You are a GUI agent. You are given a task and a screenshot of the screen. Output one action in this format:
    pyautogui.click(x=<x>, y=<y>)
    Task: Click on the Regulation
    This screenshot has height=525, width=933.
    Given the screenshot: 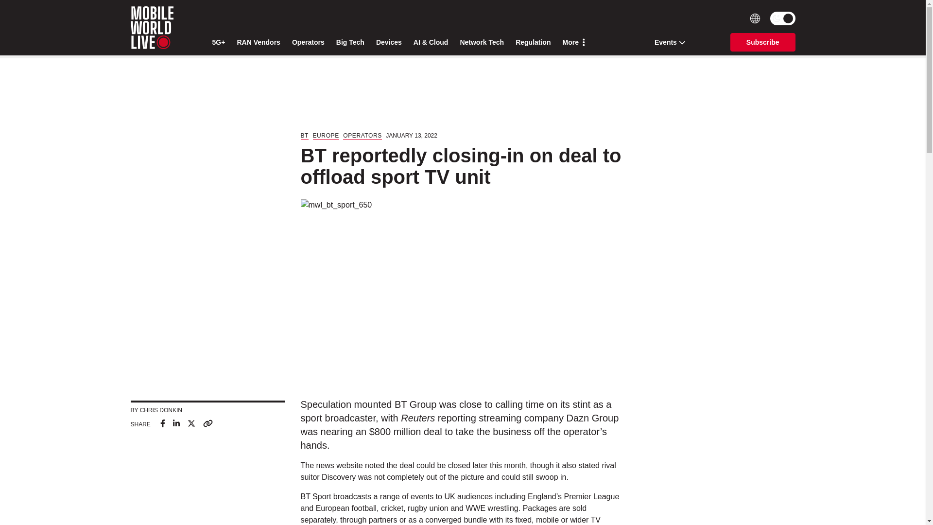 What is the action you would take?
    pyautogui.click(x=533, y=42)
    